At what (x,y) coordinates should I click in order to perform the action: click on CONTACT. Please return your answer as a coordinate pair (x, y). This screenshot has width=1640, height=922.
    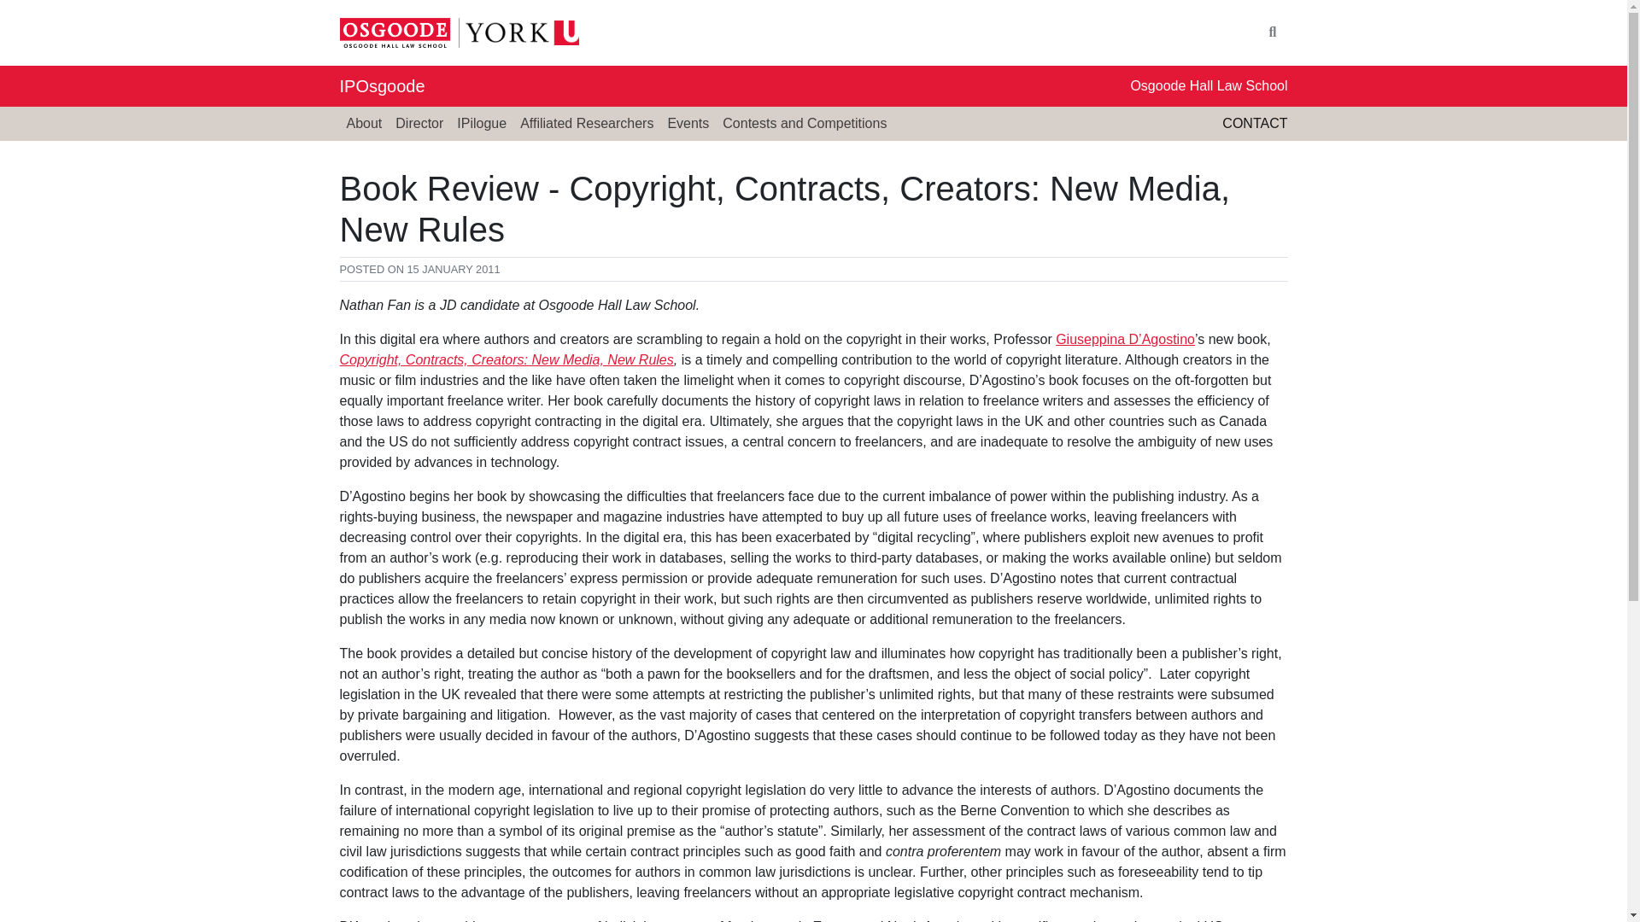
    Looking at the image, I should click on (1254, 123).